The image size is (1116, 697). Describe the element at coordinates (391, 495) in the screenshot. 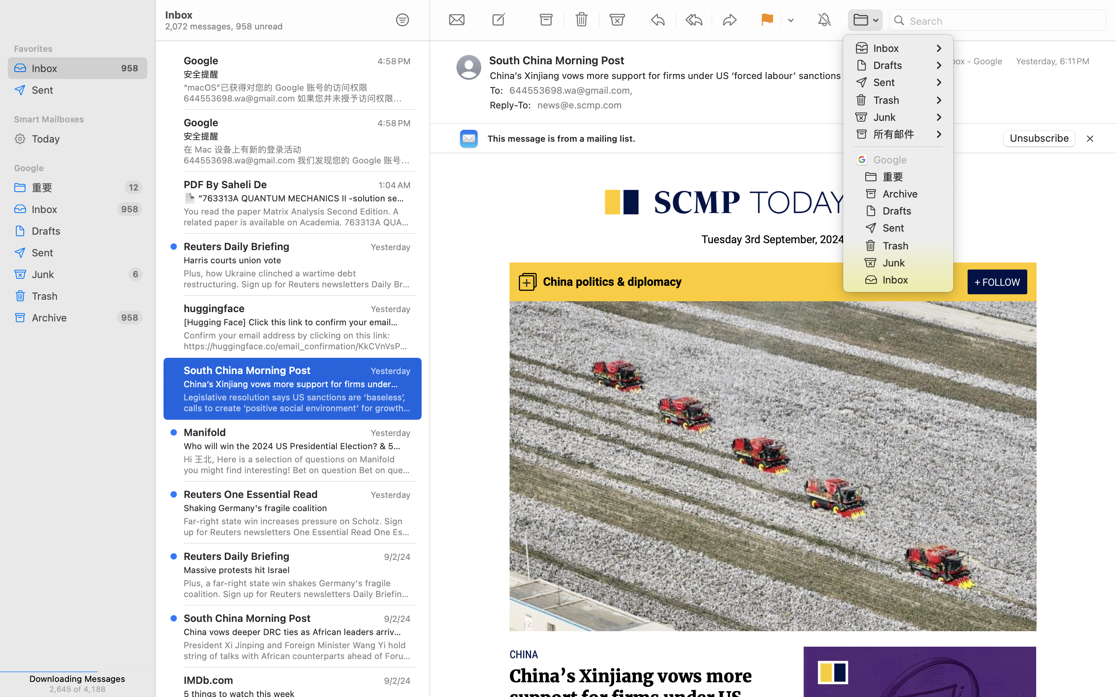

I see `Yesterday` at that location.